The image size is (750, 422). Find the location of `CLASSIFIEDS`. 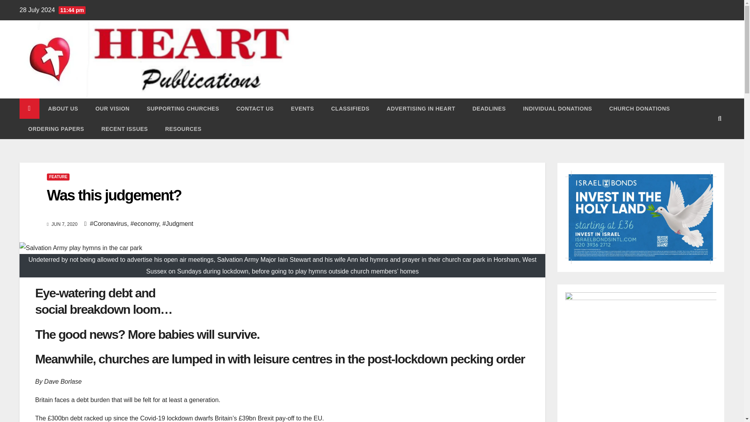

CLASSIFIEDS is located at coordinates (350, 108).